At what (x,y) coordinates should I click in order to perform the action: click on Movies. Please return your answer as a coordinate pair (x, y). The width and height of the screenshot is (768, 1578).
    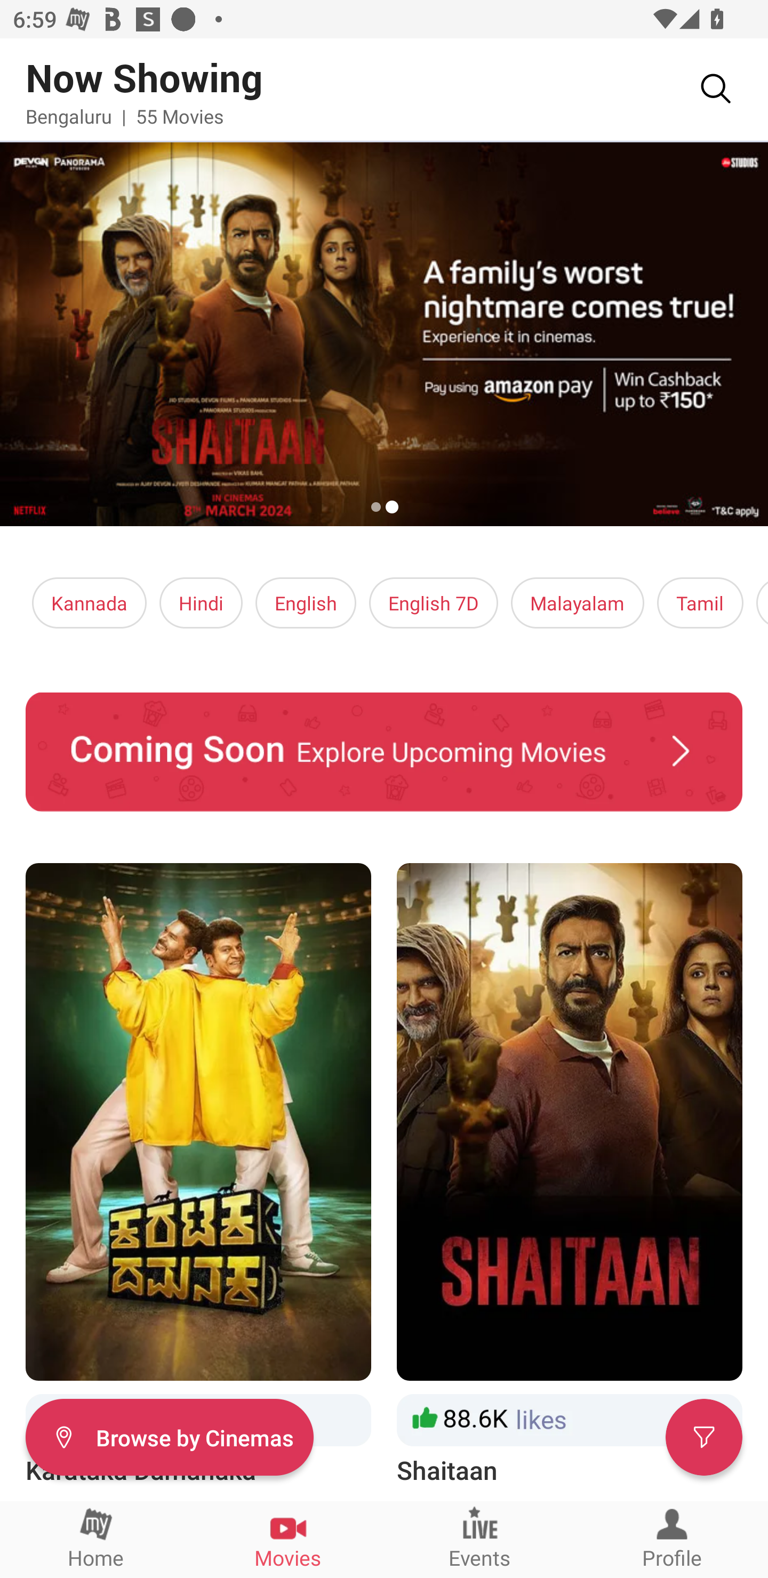
    Looking at the image, I should click on (288, 1539).